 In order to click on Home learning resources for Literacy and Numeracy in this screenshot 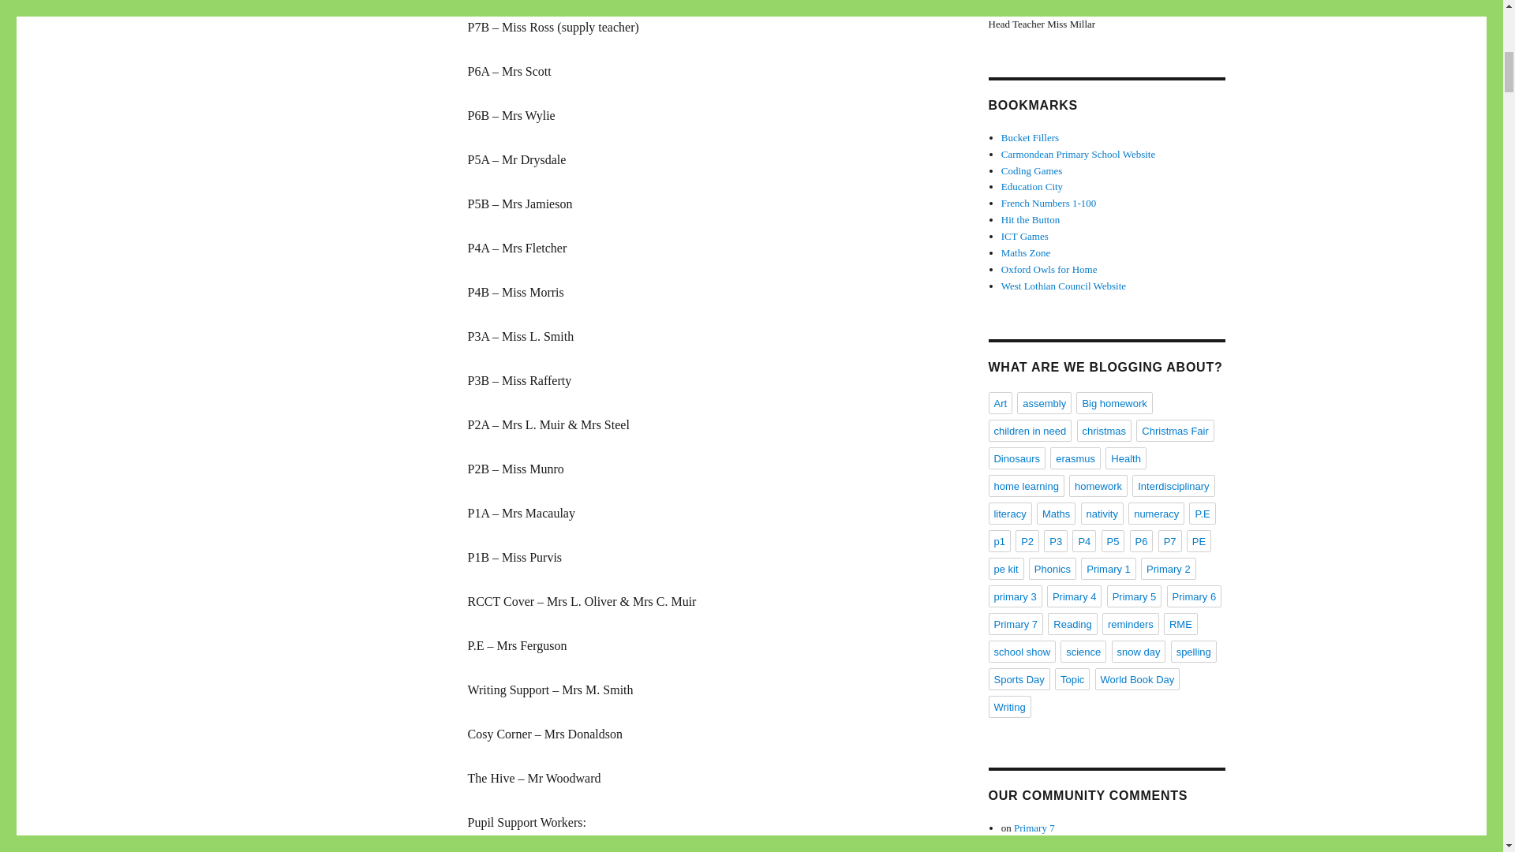, I will do `click(1049, 268)`.